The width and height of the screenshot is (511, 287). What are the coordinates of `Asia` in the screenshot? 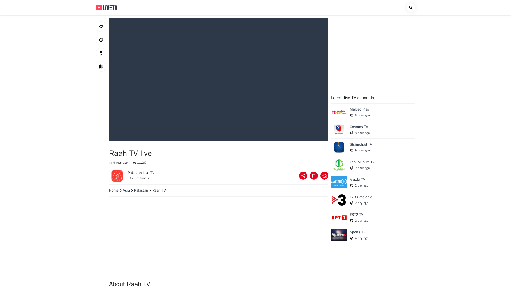 It's located at (128, 190).